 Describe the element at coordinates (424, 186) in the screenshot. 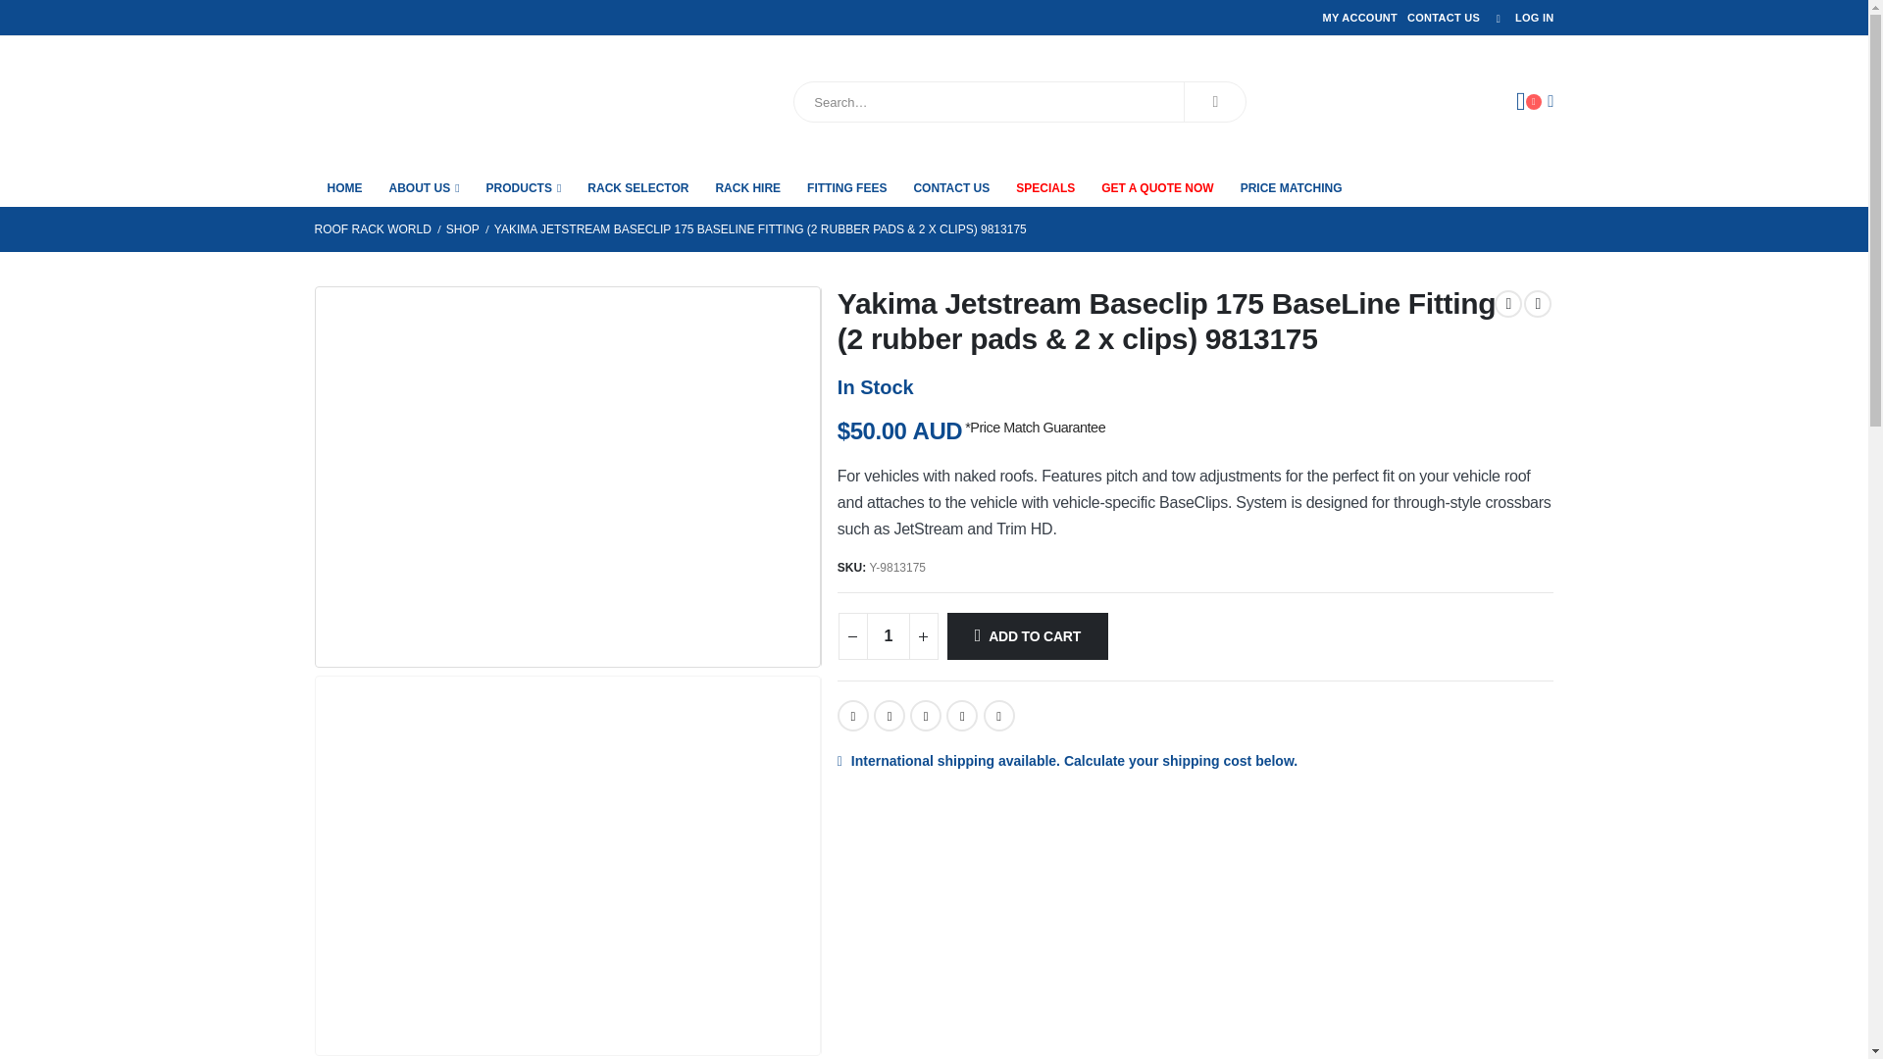

I see `ABOUT US` at that location.